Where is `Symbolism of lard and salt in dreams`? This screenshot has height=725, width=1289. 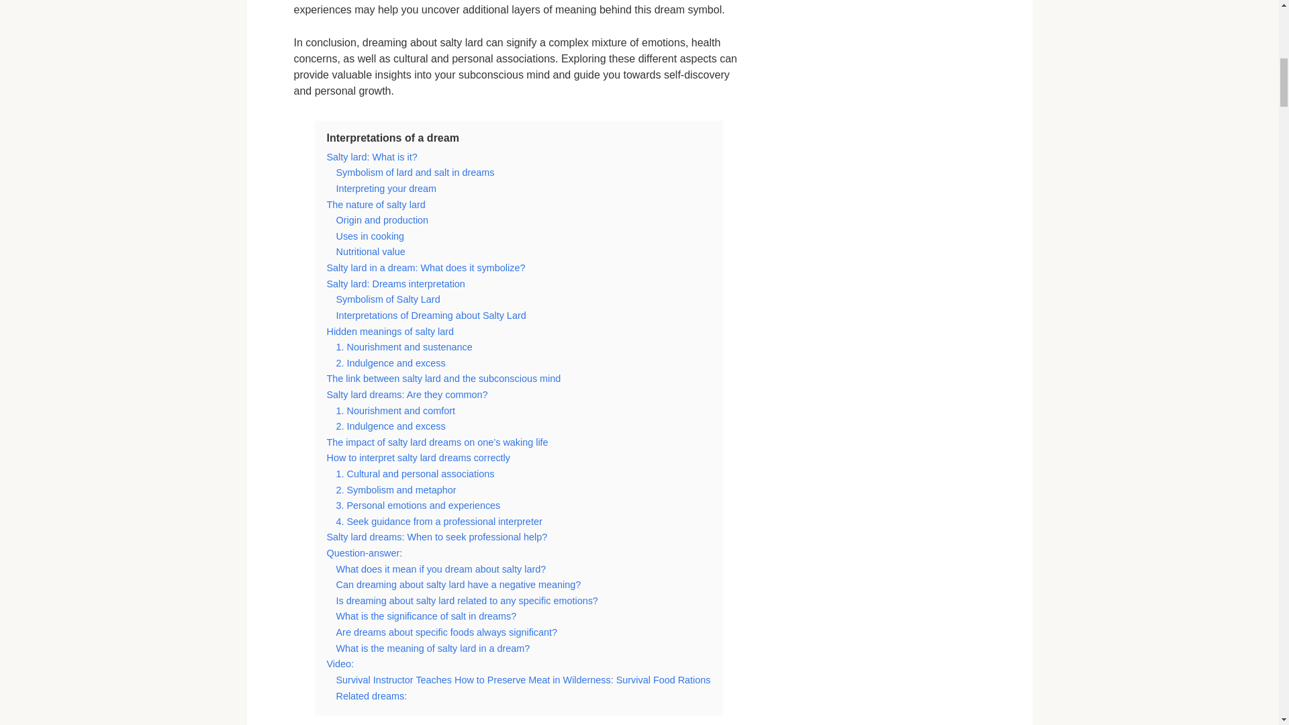 Symbolism of lard and salt in dreams is located at coordinates (414, 172).